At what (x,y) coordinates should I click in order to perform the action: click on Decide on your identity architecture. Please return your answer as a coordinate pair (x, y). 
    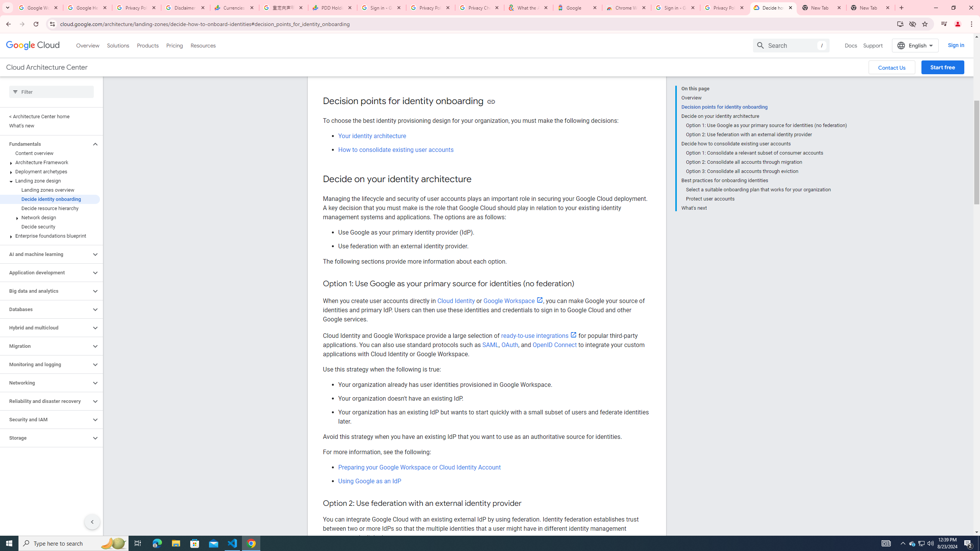
    Looking at the image, I should click on (764, 116).